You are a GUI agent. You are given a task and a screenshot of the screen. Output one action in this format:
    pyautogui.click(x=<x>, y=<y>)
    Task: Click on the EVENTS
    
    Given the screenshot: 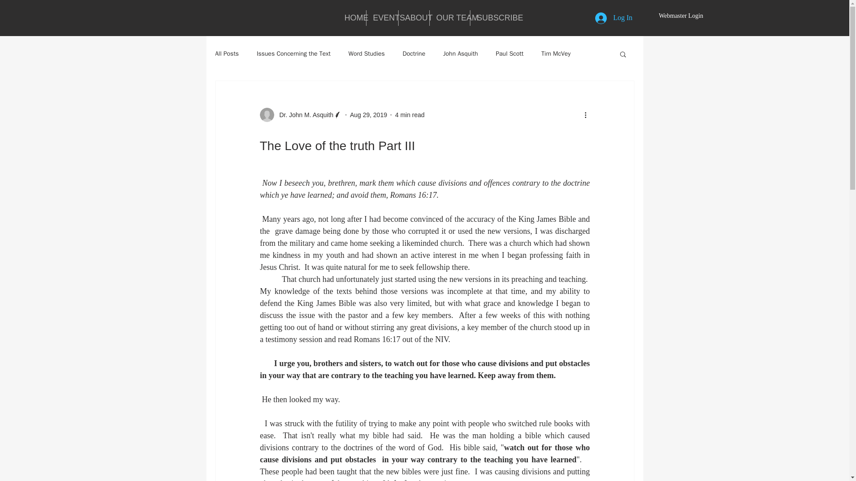 What is the action you would take?
    pyautogui.click(x=382, y=18)
    